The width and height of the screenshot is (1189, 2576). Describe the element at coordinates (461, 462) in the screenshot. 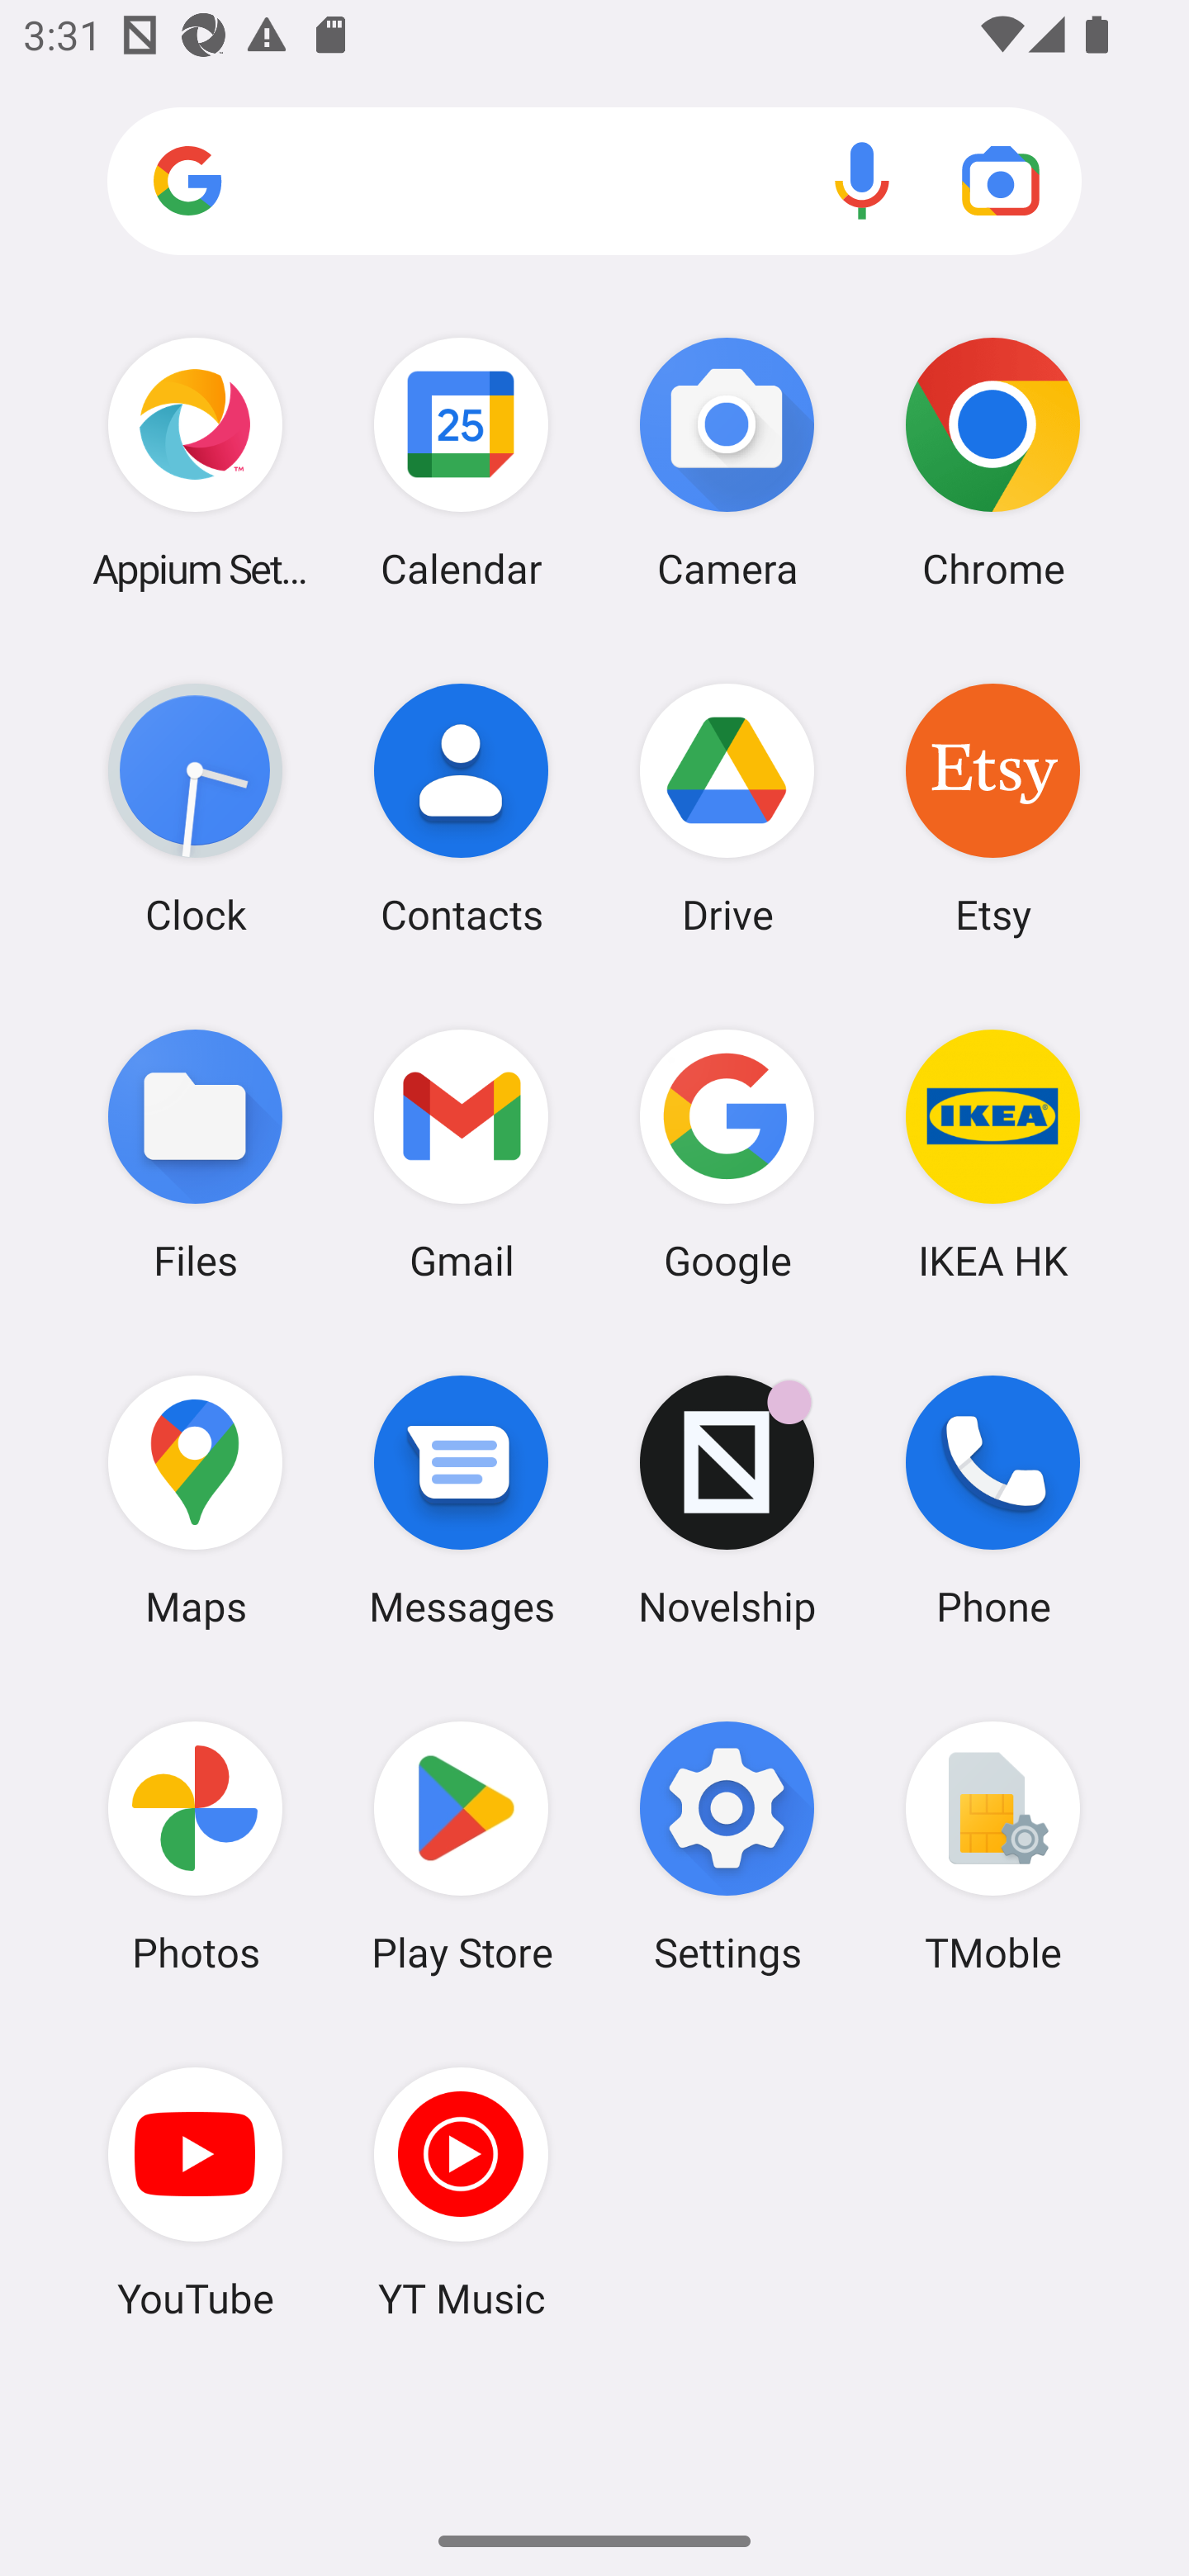

I see `Calendar` at that location.